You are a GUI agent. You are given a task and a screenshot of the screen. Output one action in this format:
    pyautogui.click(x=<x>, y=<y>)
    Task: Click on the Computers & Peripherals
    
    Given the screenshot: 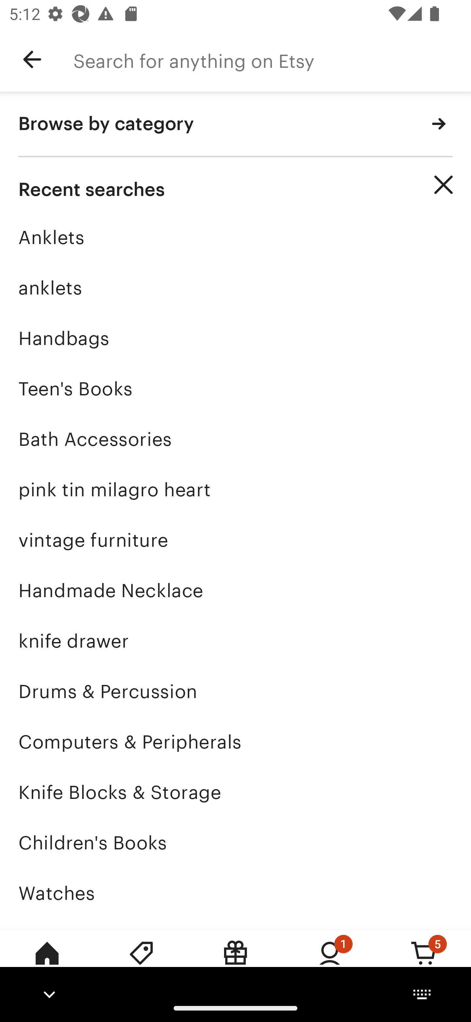 What is the action you would take?
    pyautogui.click(x=235, y=742)
    